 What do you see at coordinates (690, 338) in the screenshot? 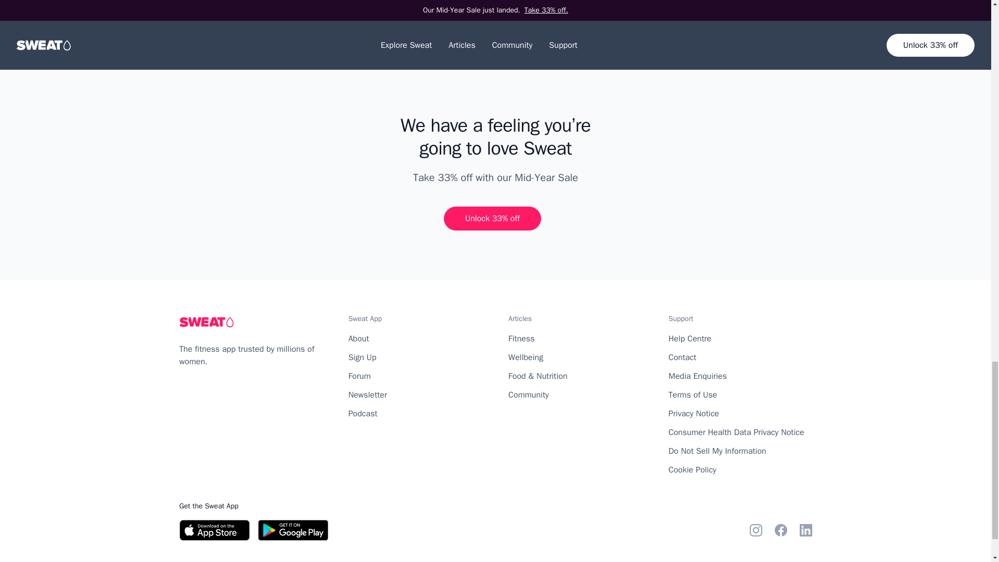
I see `Help Centre` at bounding box center [690, 338].